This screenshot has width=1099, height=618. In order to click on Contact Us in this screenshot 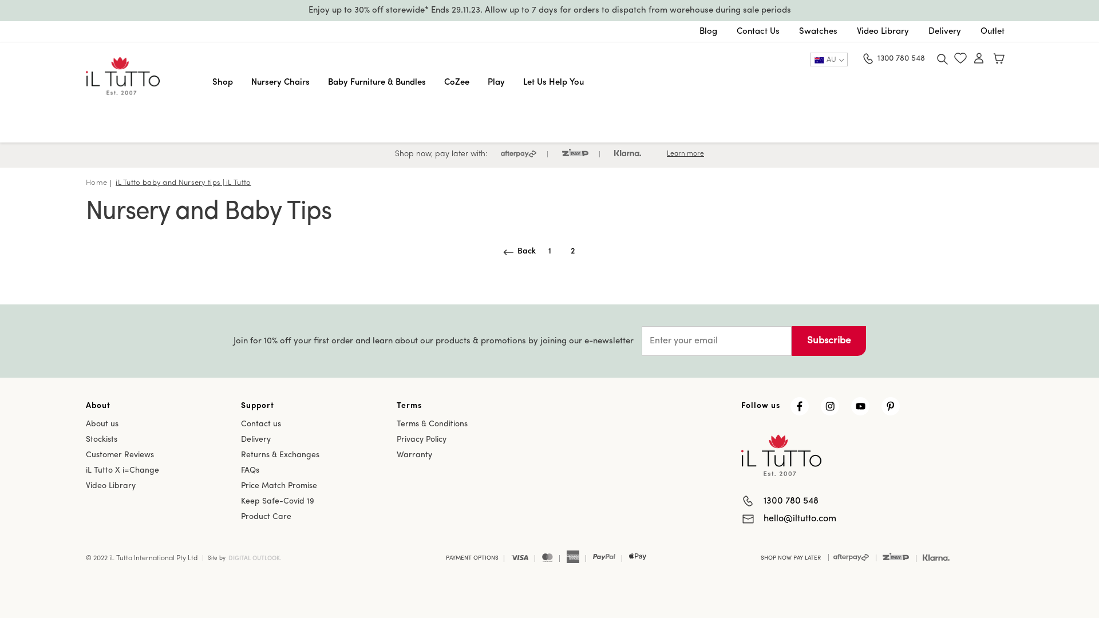, I will do `click(758, 32)`.